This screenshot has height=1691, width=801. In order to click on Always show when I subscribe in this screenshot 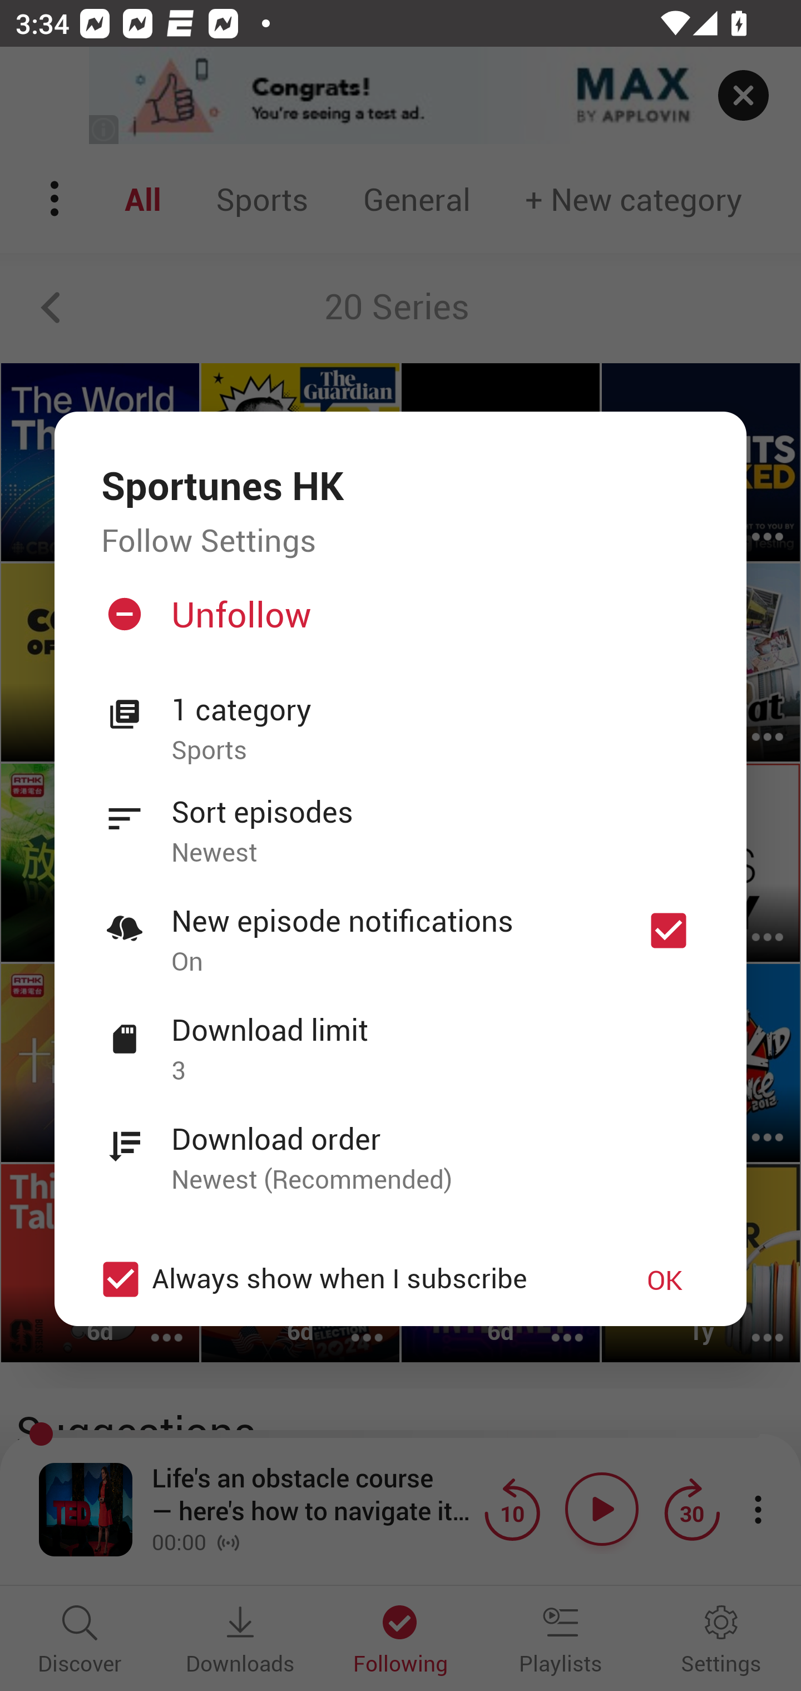, I will do `click(346, 1279)`.